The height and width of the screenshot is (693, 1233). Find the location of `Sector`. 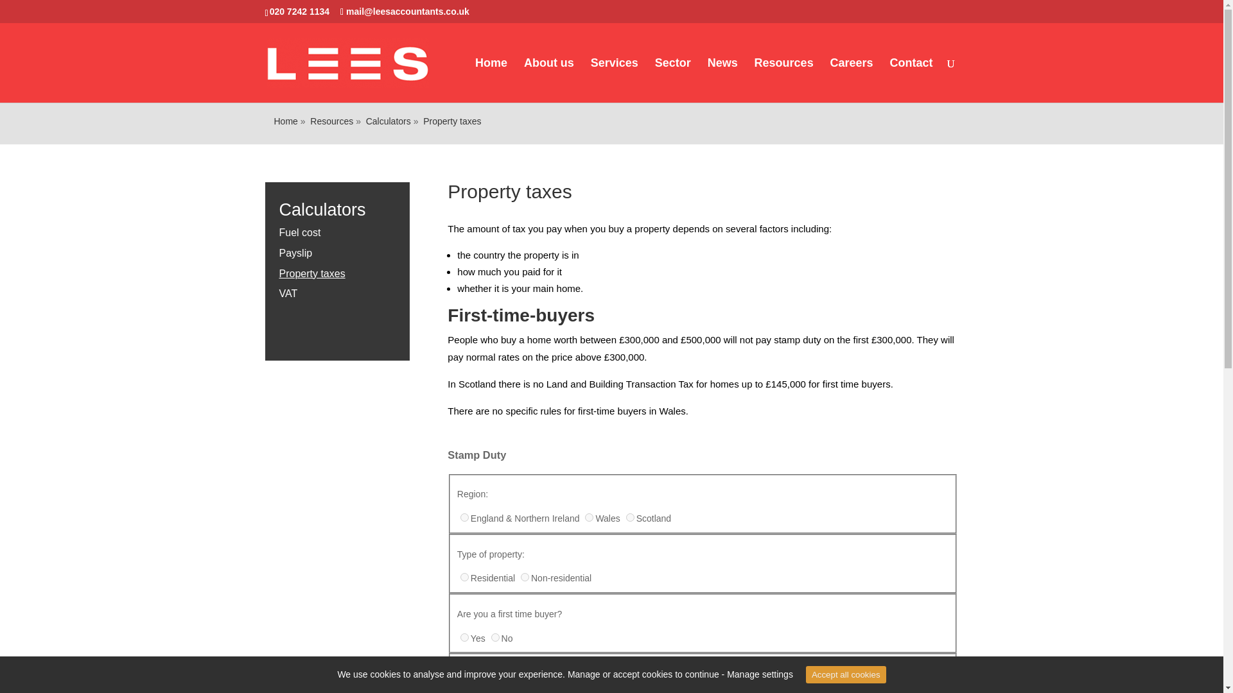

Sector is located at coordinates (672, 80).